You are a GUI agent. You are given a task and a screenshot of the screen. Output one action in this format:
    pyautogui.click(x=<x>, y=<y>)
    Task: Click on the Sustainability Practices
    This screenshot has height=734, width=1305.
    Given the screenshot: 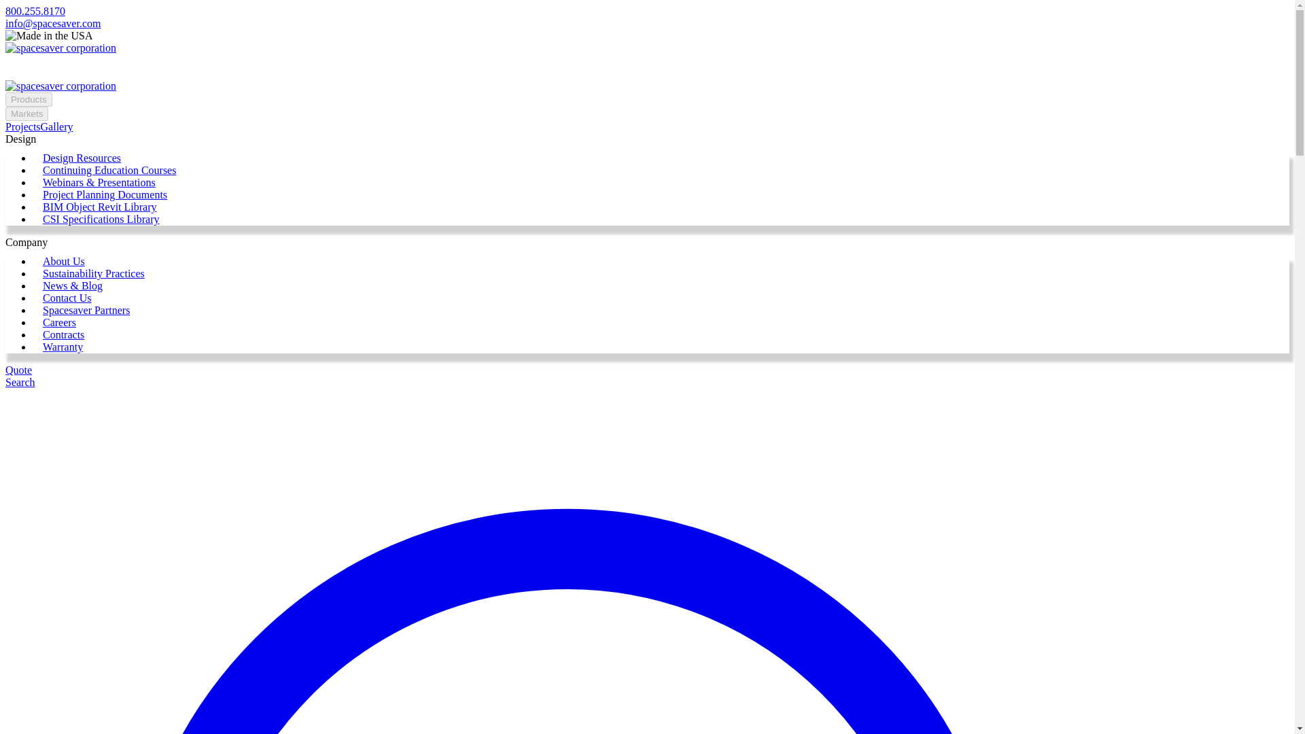 What is the action you would take?
    pyautogui.click(x=94, y=273)
    